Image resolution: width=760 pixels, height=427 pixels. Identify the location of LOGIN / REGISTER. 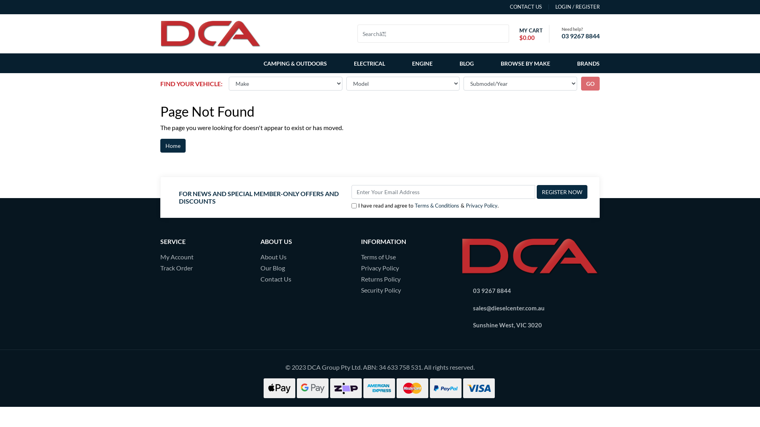
(571, 7).